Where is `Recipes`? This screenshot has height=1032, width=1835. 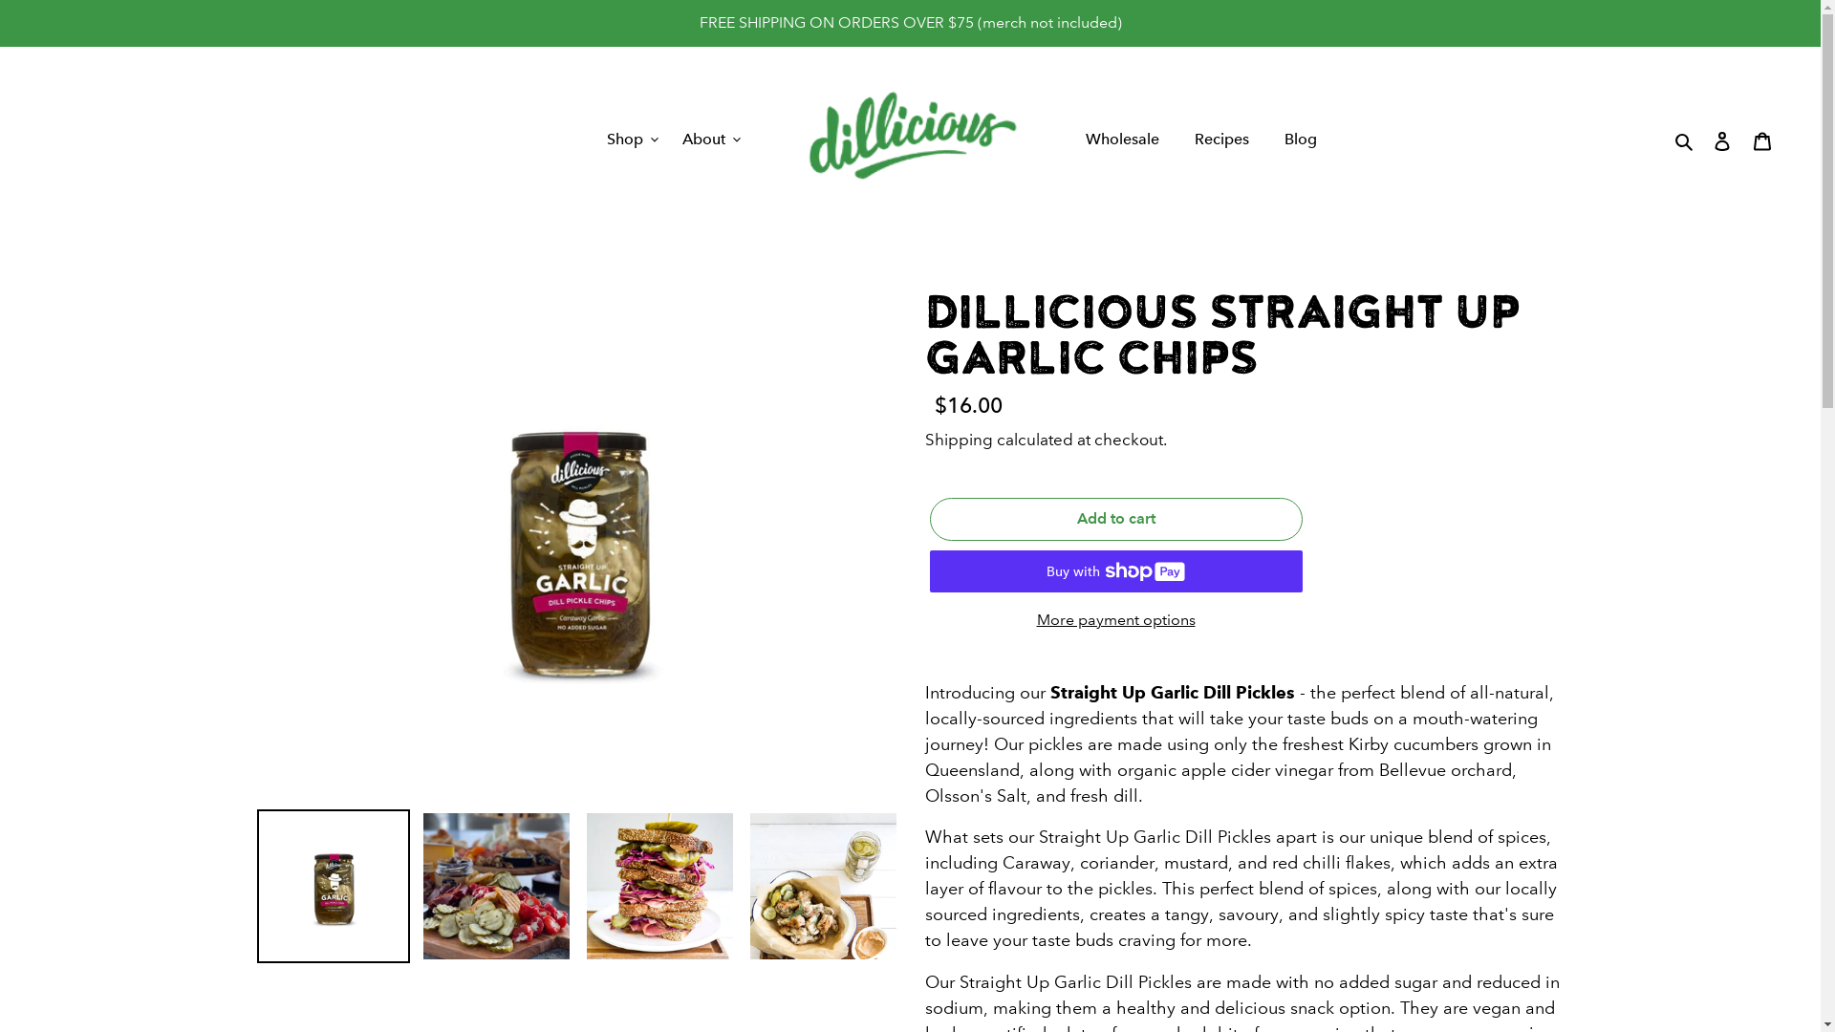
Recipes is located at coordinates (1221, 141).